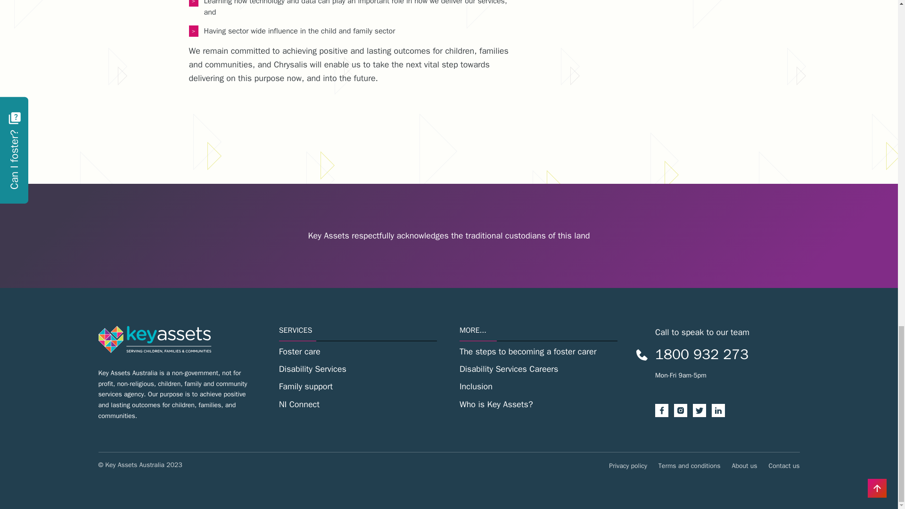 The image size is (905, 509). Describe the element at coordinates (701, 354) in the screenshot. I see `1800 932 273` at that location.